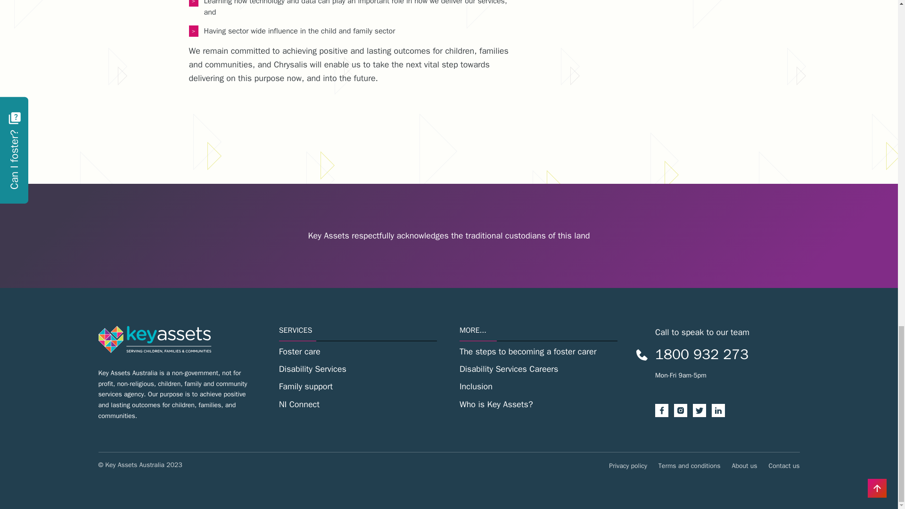 The image size is (905, 509). Describe the element at coordinates (701, 354) in the screenshot. I see `1800 932 273` at that location.